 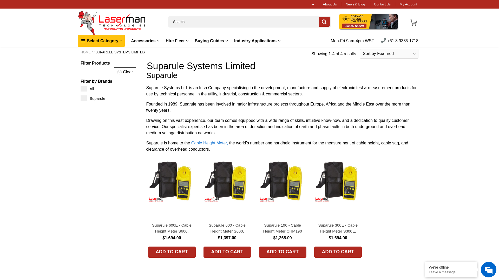 What do you see at coordinates (172, 252) in the screenshot?
I see `ADD TO CART` at bounding box center [172, 252].